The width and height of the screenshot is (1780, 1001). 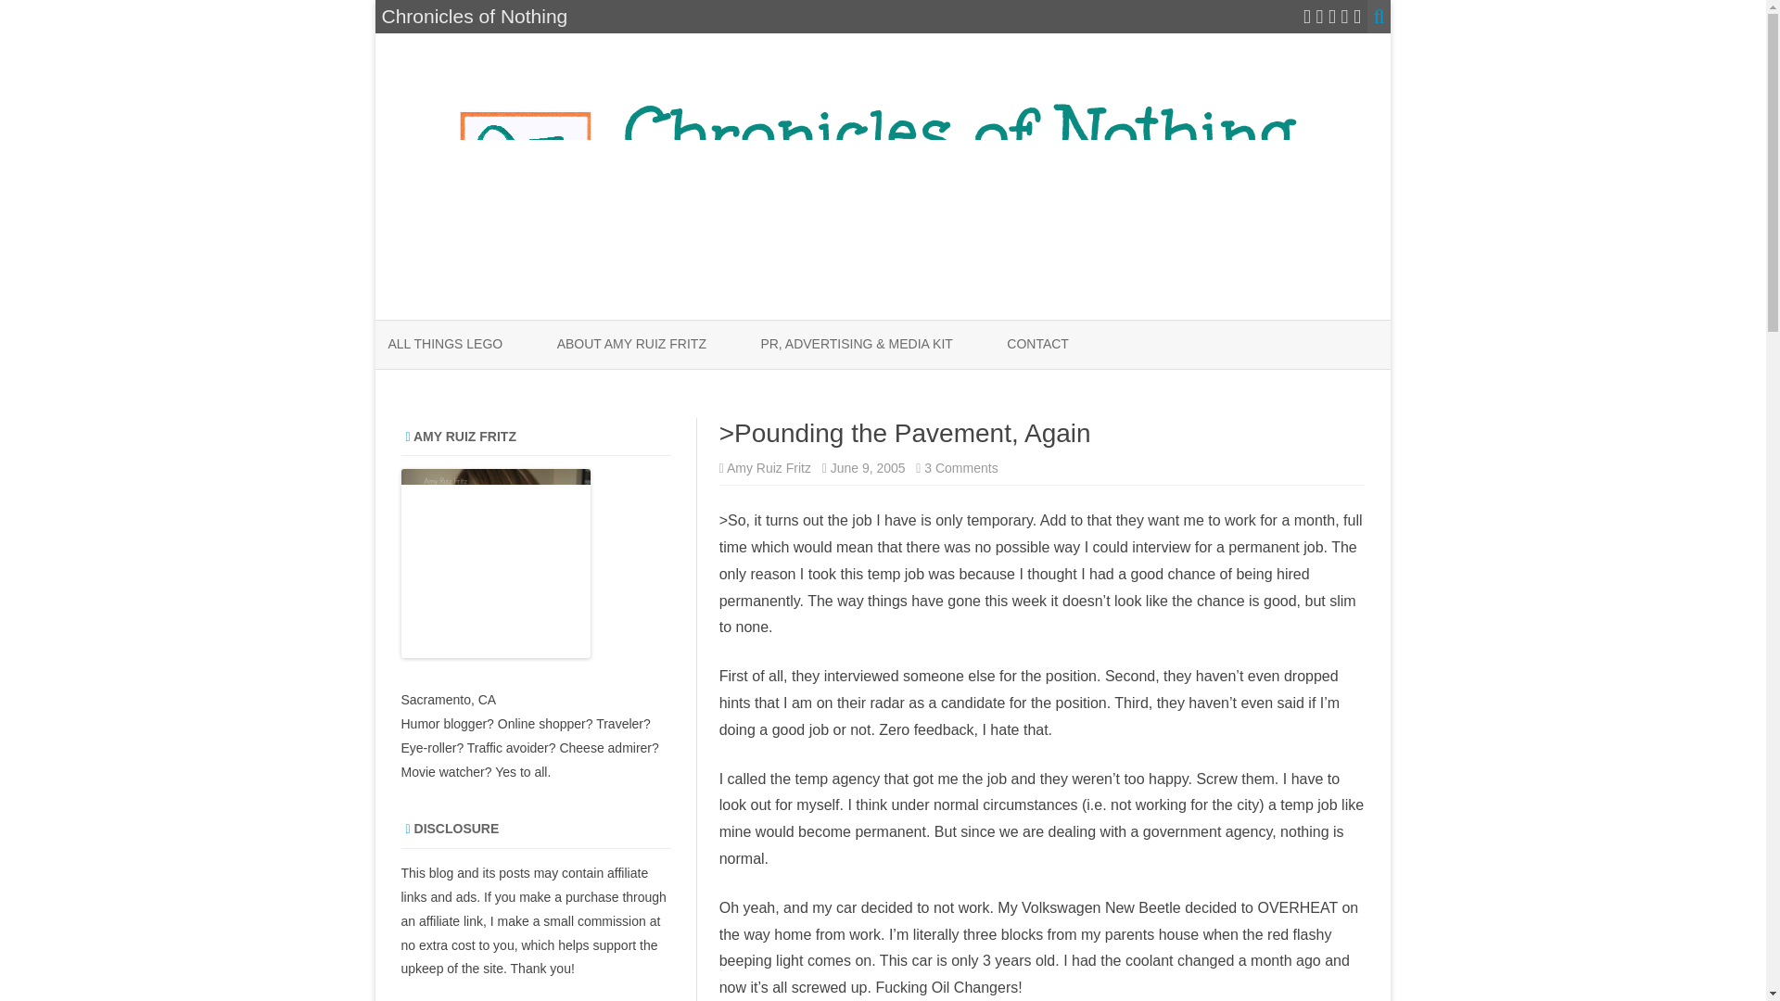 I want to click on CONTACT, so click(x=1038, y=345).